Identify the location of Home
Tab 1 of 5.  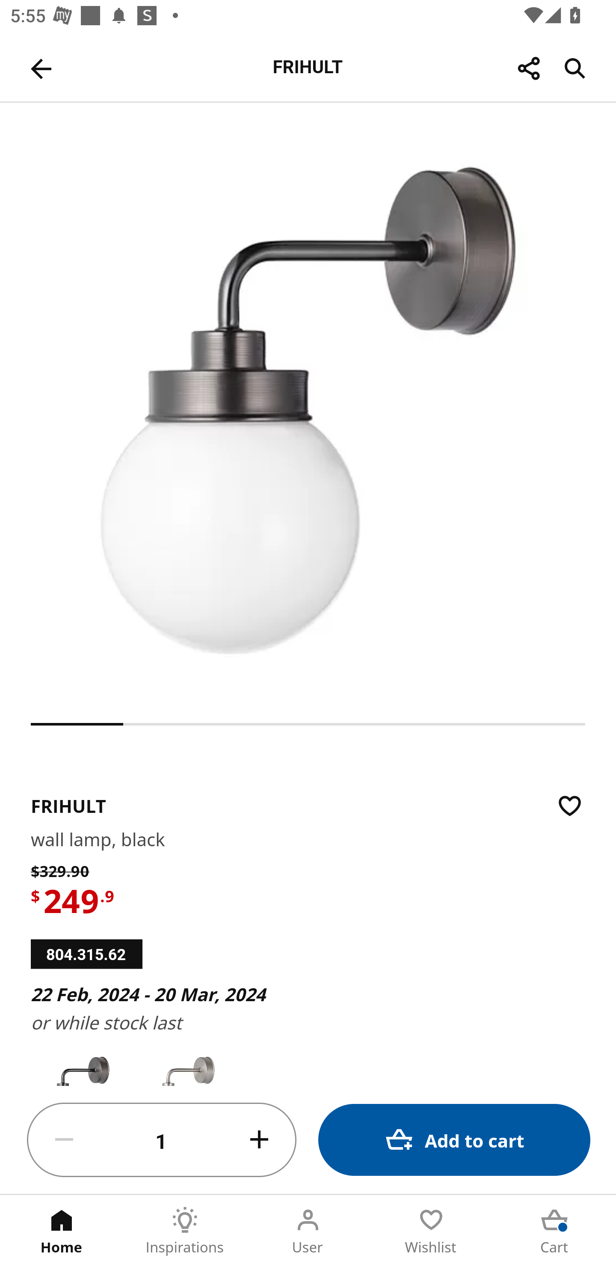
(62, 1231).